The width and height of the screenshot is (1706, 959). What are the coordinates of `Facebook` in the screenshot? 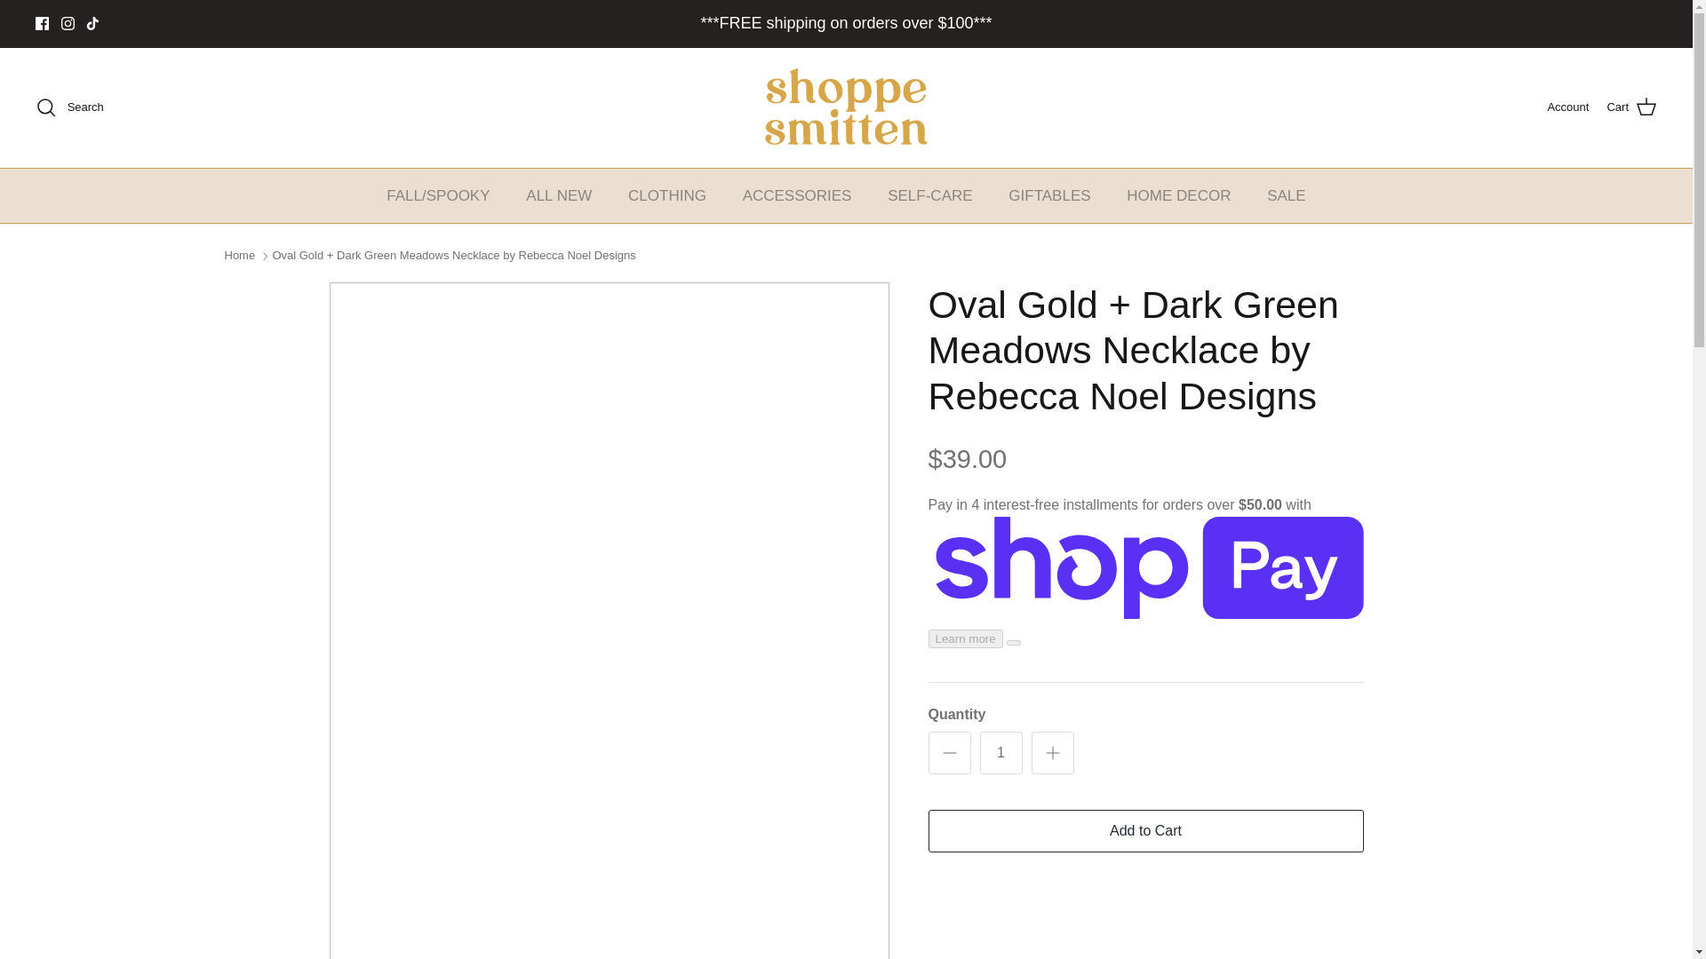 It's located at (43, 23).